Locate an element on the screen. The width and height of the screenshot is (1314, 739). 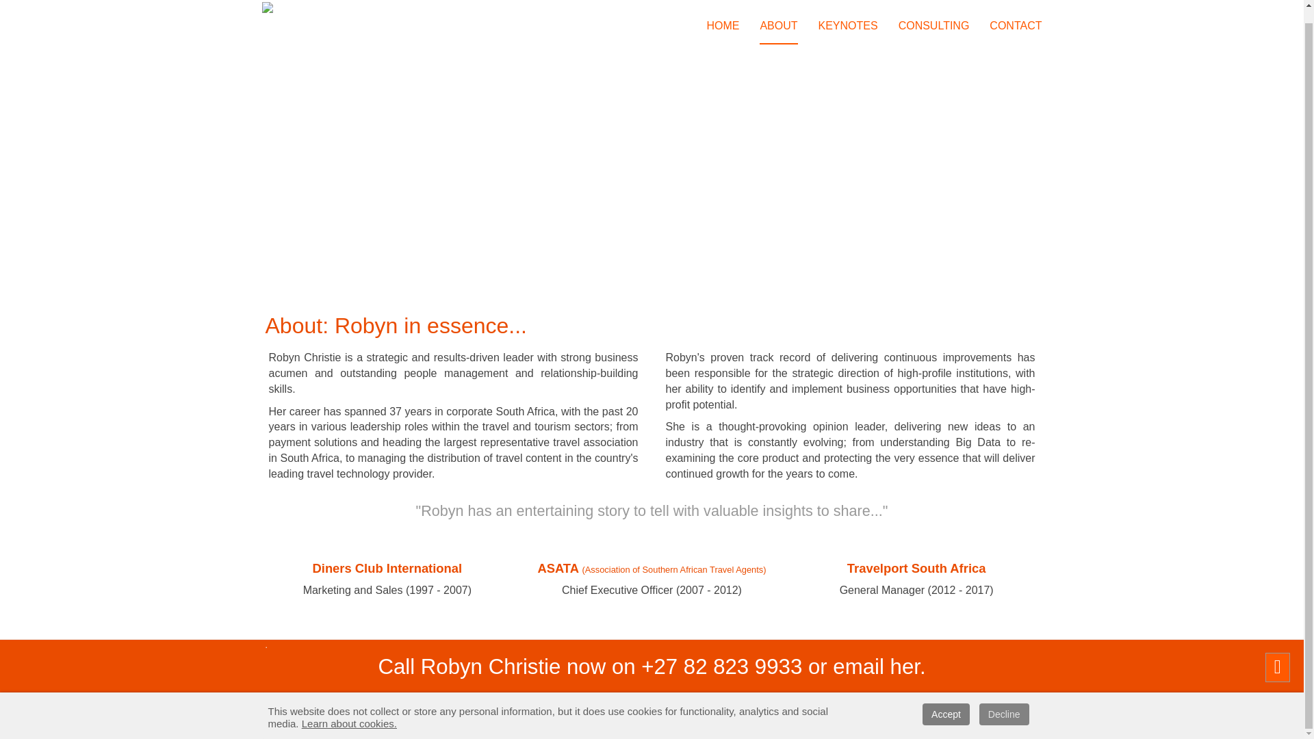
KEYNOTES is located at coordinates (848, 15).